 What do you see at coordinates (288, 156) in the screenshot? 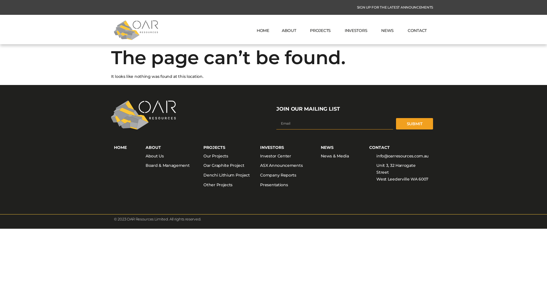
I see `Investor Center` at bounding box center [288, 156].